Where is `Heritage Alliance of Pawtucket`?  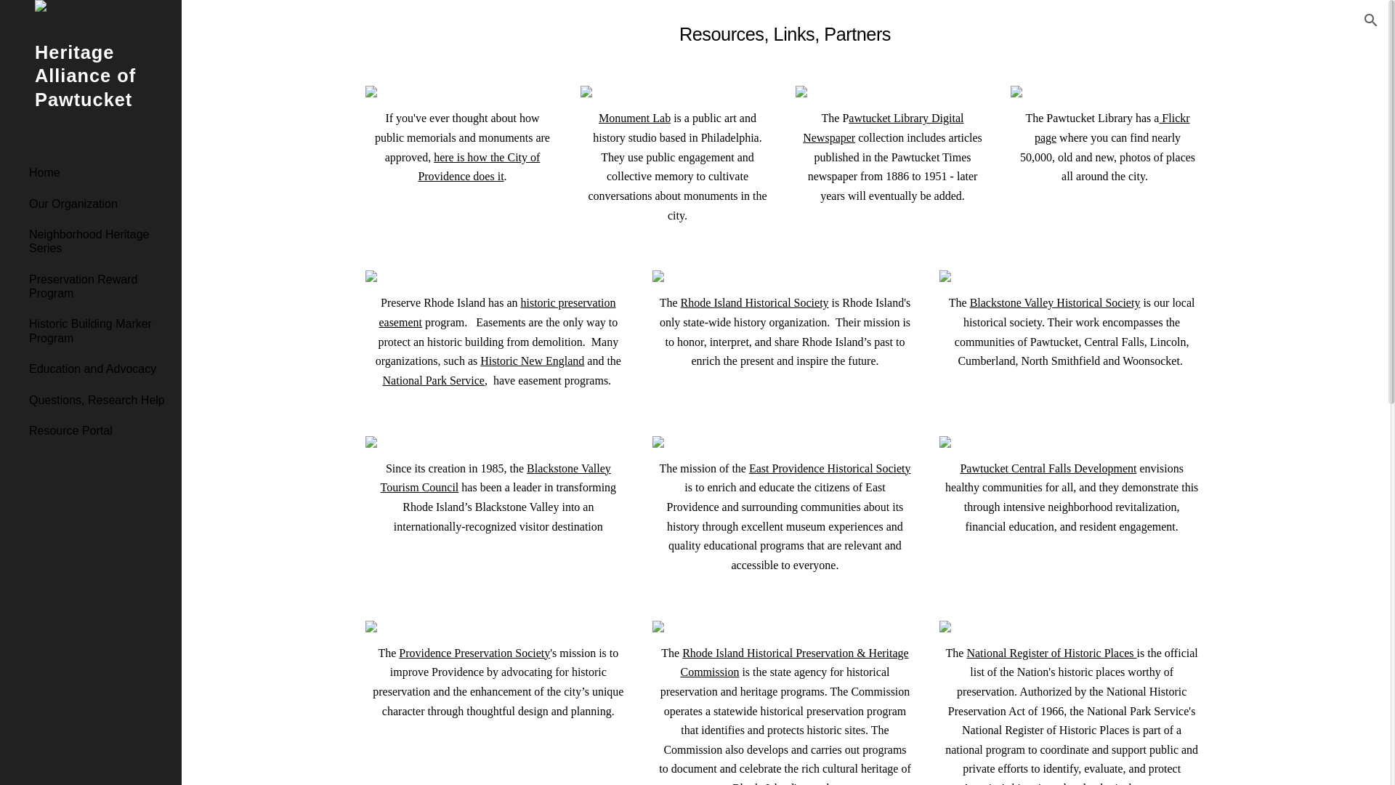
Heritage Alliance of Pawtucket is located at coordinates (90, 94).